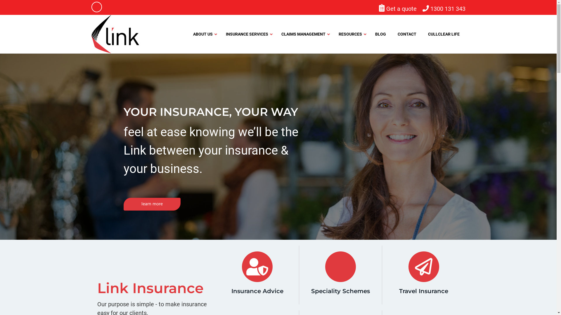  Describe the element at coordinates (407, 34) in the screenshot. I see `CONTACT` at that location.